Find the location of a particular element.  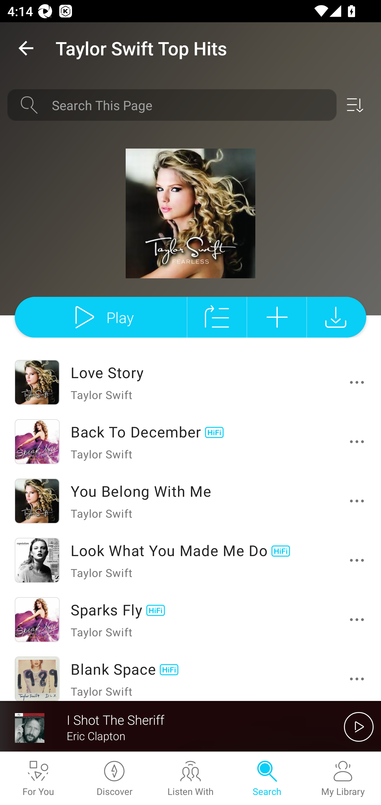

更多操作選項 is located at coordinates (357, 382).